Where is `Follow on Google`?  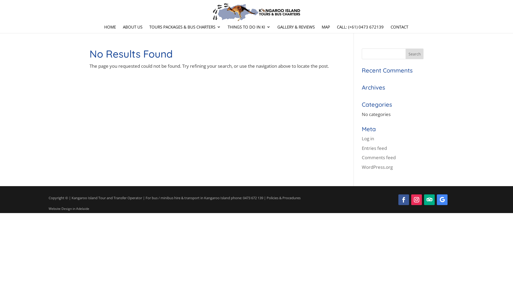 Follow on Google is located at coordinates (442, 200).